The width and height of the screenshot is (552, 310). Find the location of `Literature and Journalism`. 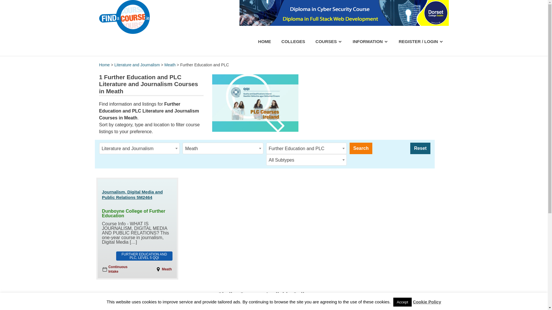

Literature and Journalism is located at coordinates (139, 148).